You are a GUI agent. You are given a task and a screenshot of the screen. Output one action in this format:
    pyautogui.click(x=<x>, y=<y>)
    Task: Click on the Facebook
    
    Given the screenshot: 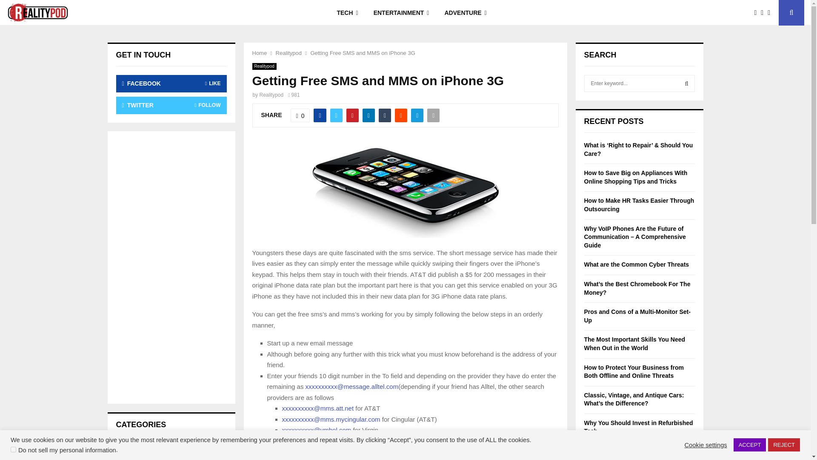 What is the action you would take?
    pyautogui.click(x=757, y=13)
    